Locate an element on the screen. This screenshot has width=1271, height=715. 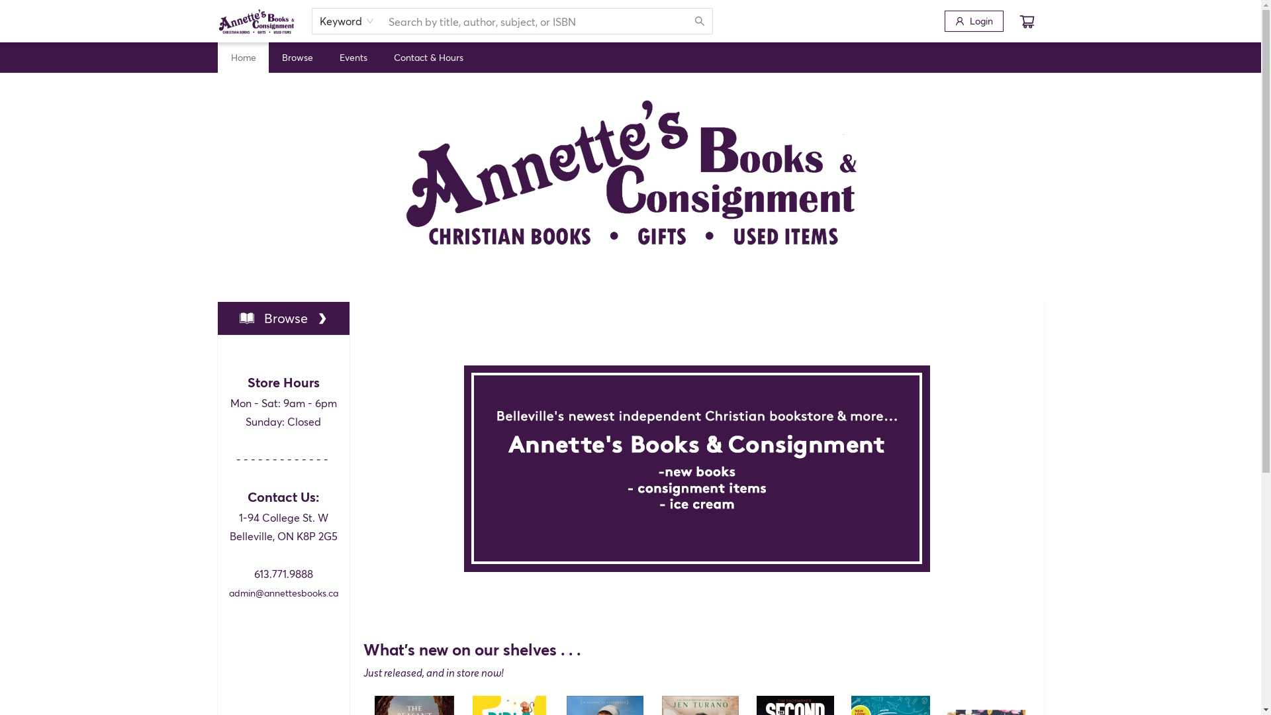
Home is located at coordinates (243, 57).